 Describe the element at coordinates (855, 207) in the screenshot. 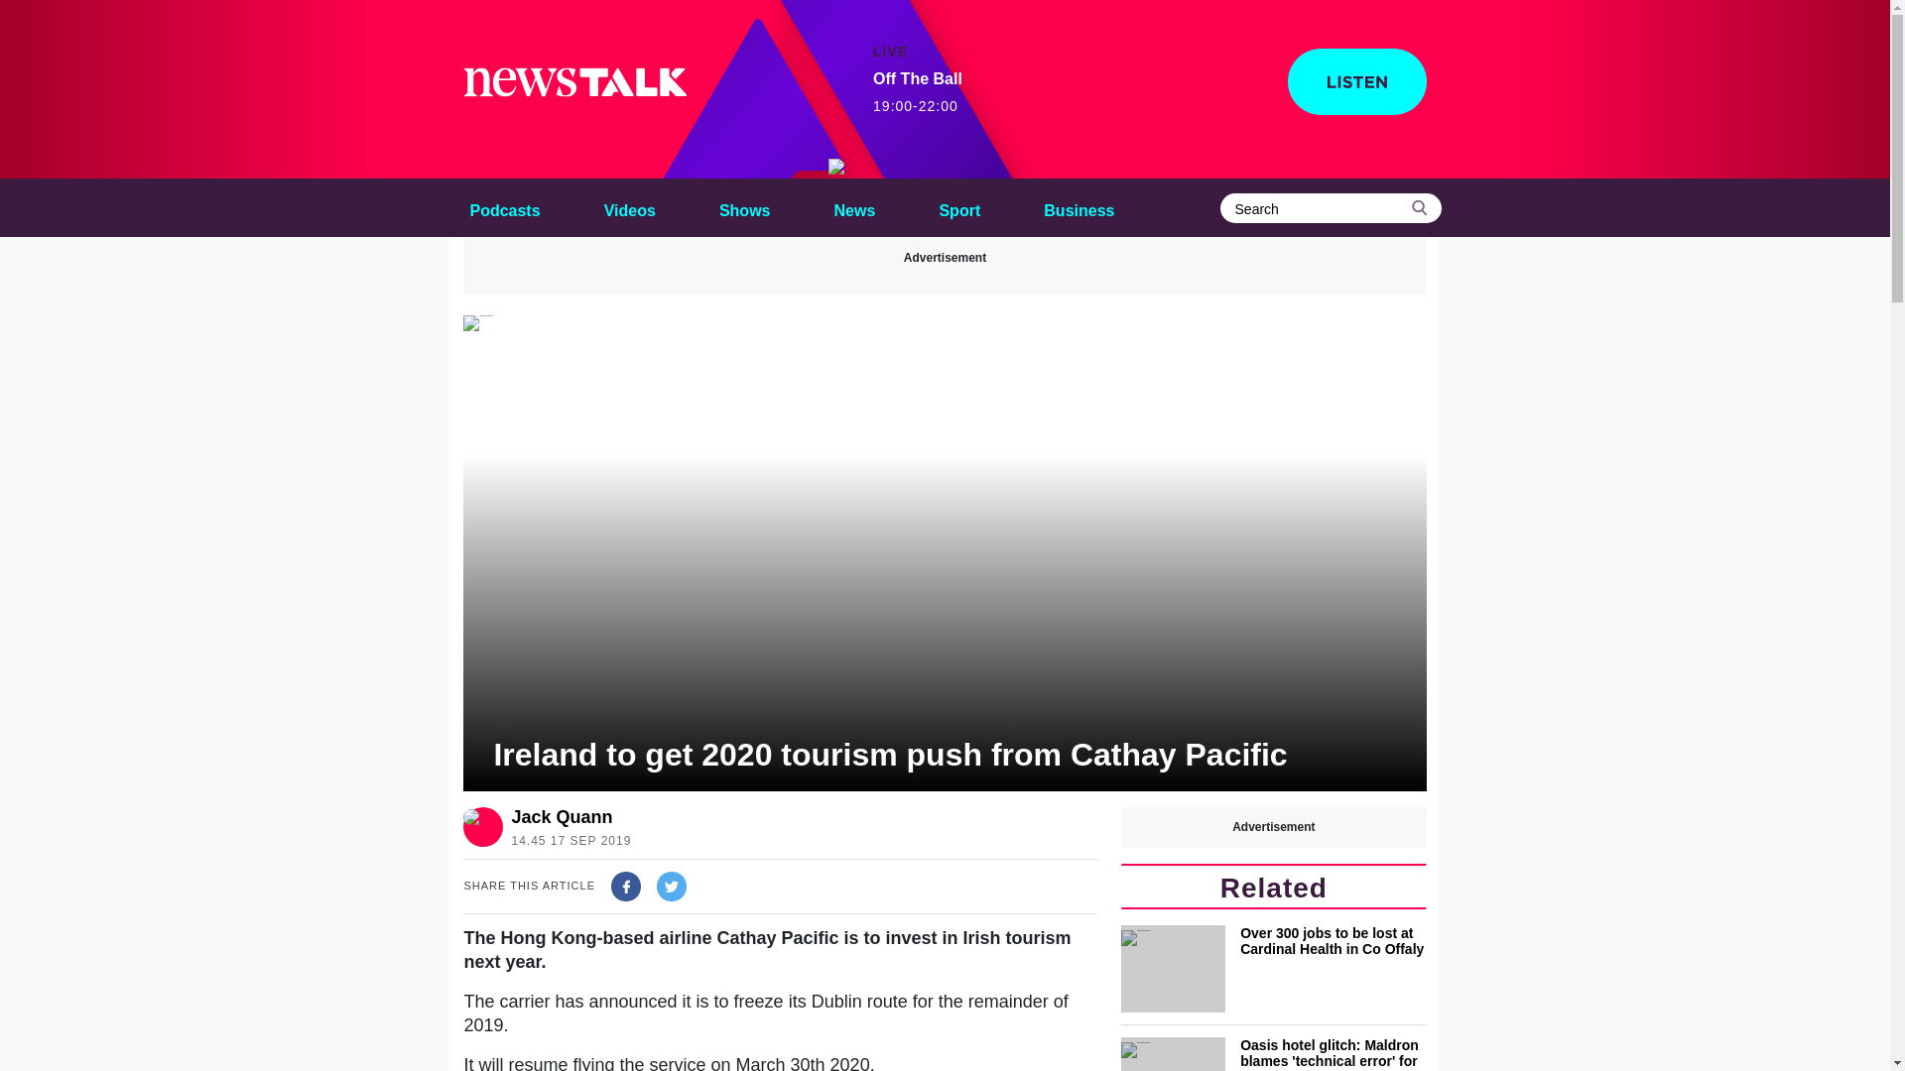

I see `Ireland to get 2020 tourism push from Cathay Pacific` at that location.